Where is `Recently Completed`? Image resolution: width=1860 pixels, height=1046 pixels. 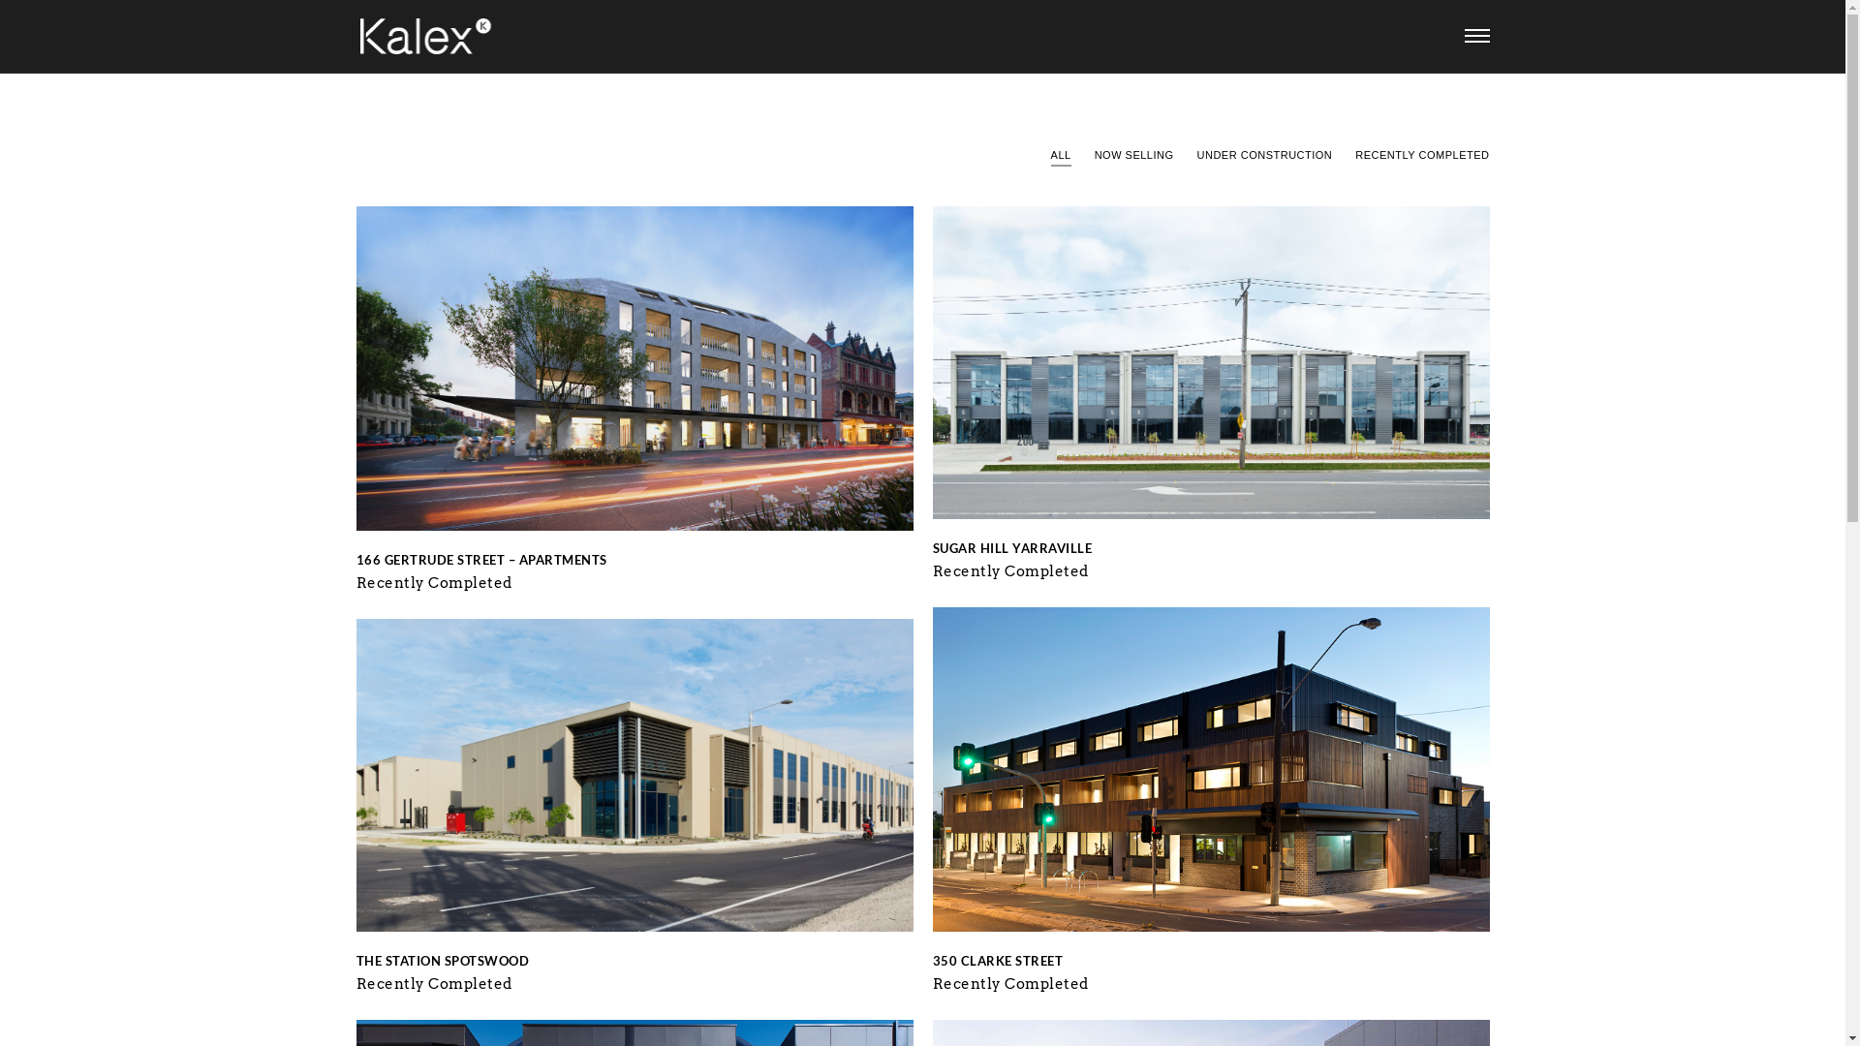
Recently Completed is located at coordinates (434, 583).